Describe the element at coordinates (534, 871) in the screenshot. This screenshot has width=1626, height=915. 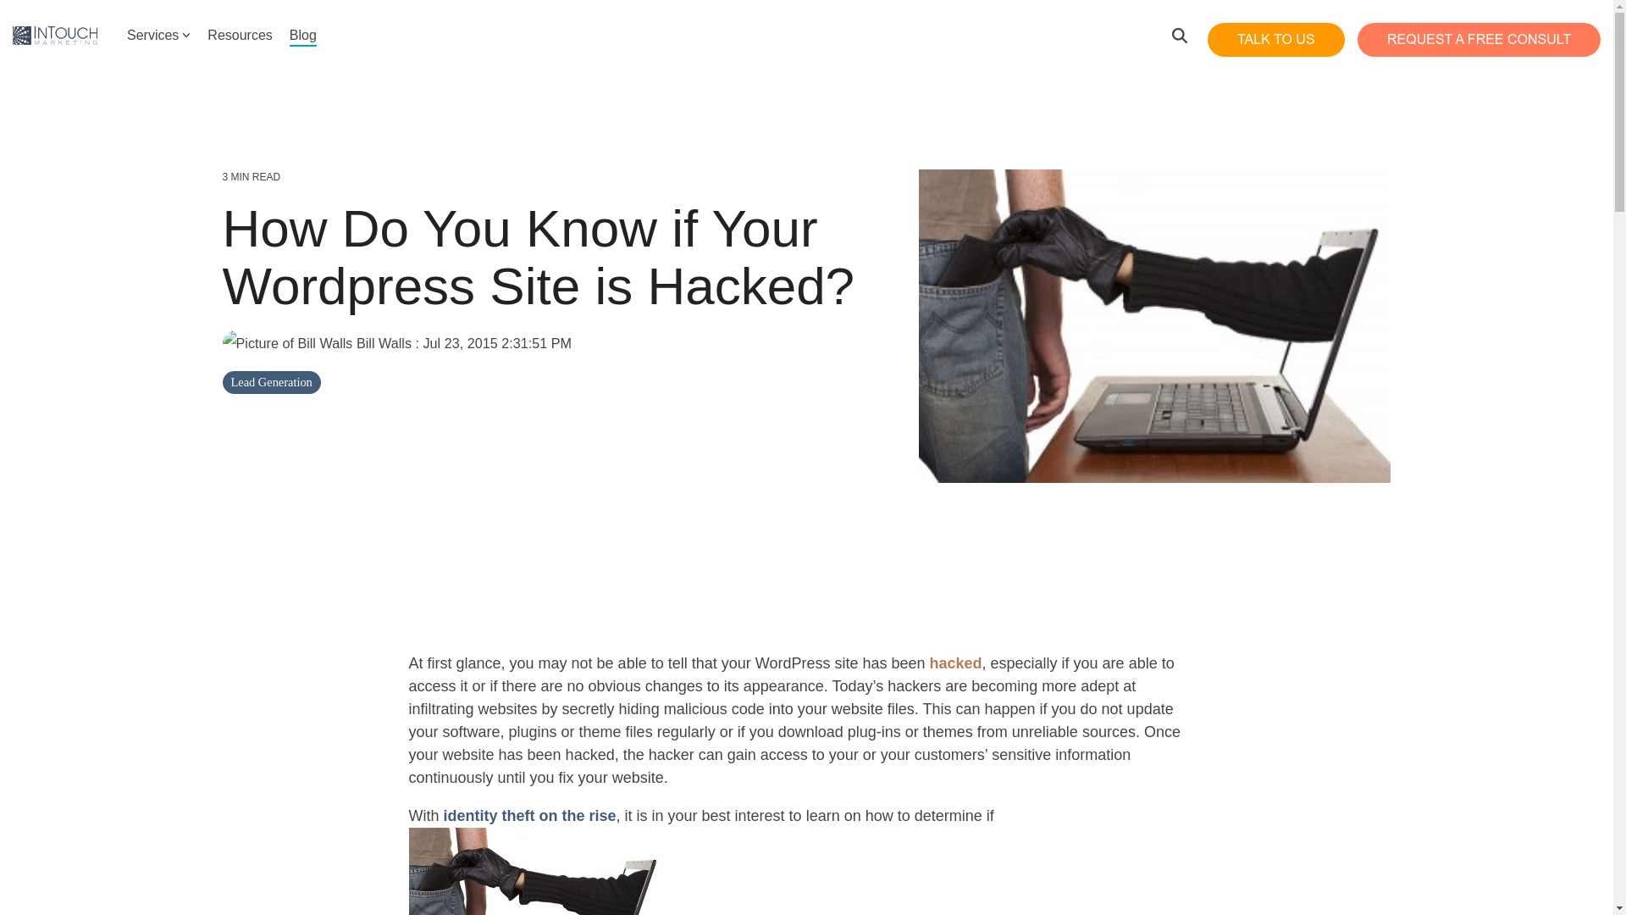
I see `wordpress site is hacked` at that location.